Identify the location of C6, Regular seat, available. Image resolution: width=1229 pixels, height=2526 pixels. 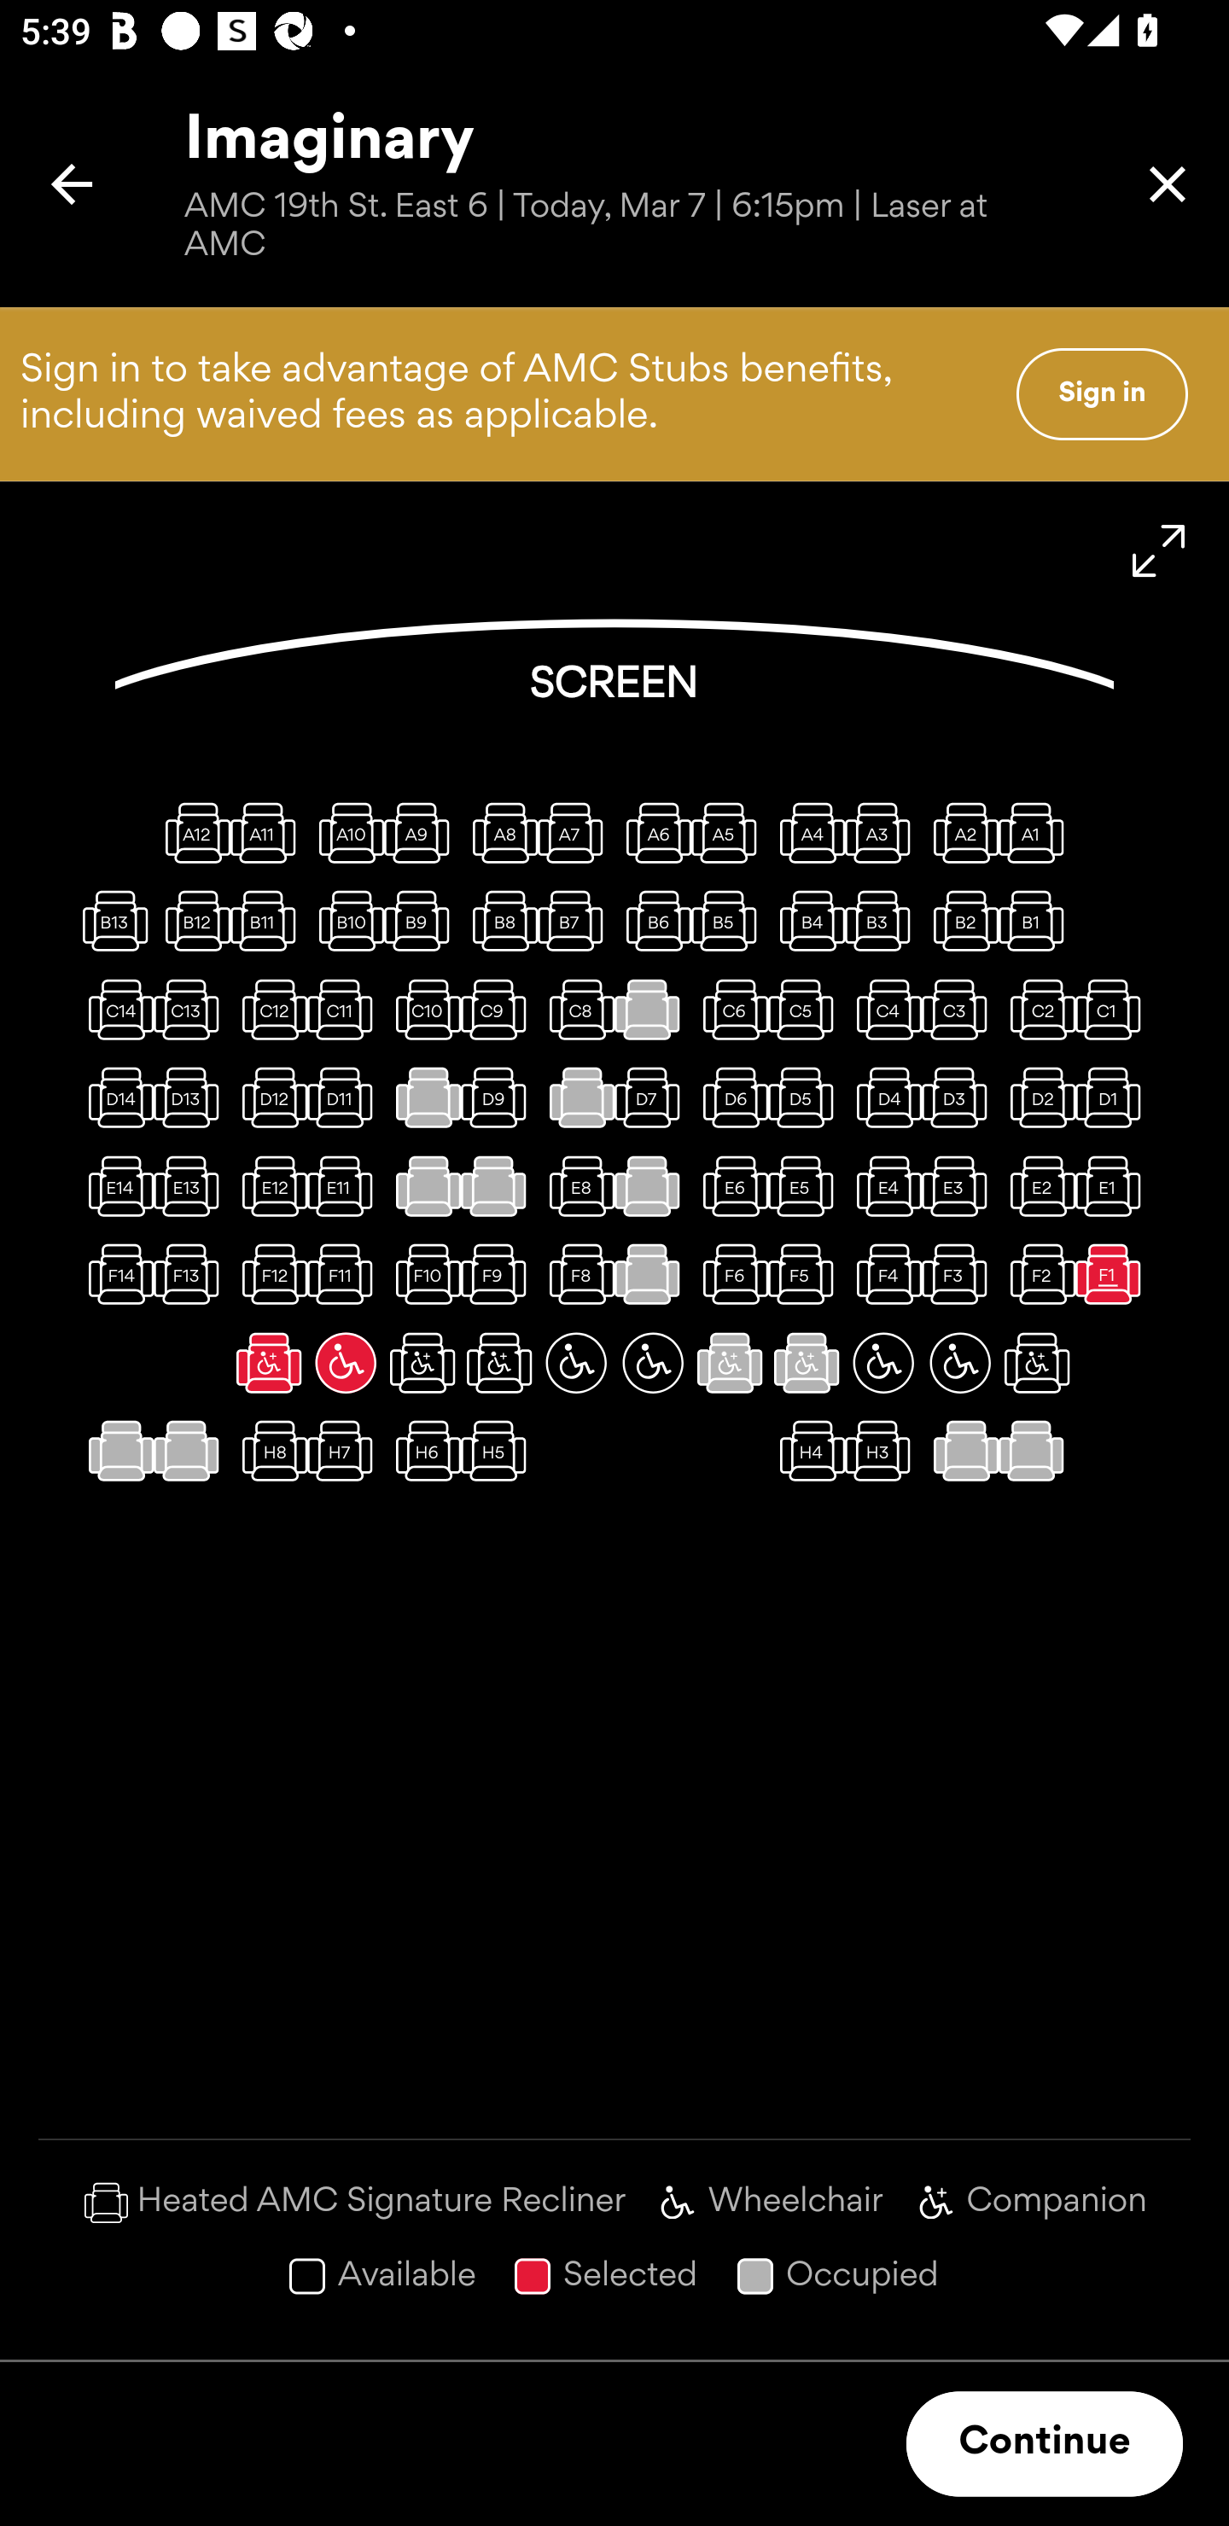
(729, 1009).